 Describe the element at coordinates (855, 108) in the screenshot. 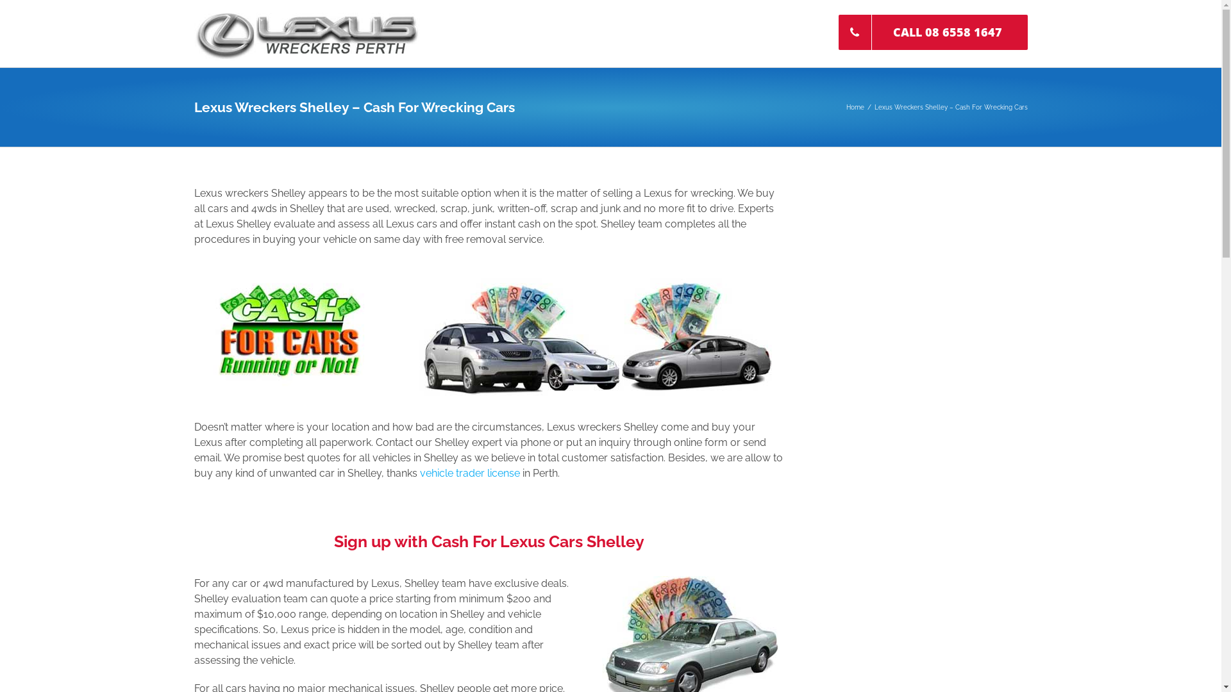

I see `Home` at that location.